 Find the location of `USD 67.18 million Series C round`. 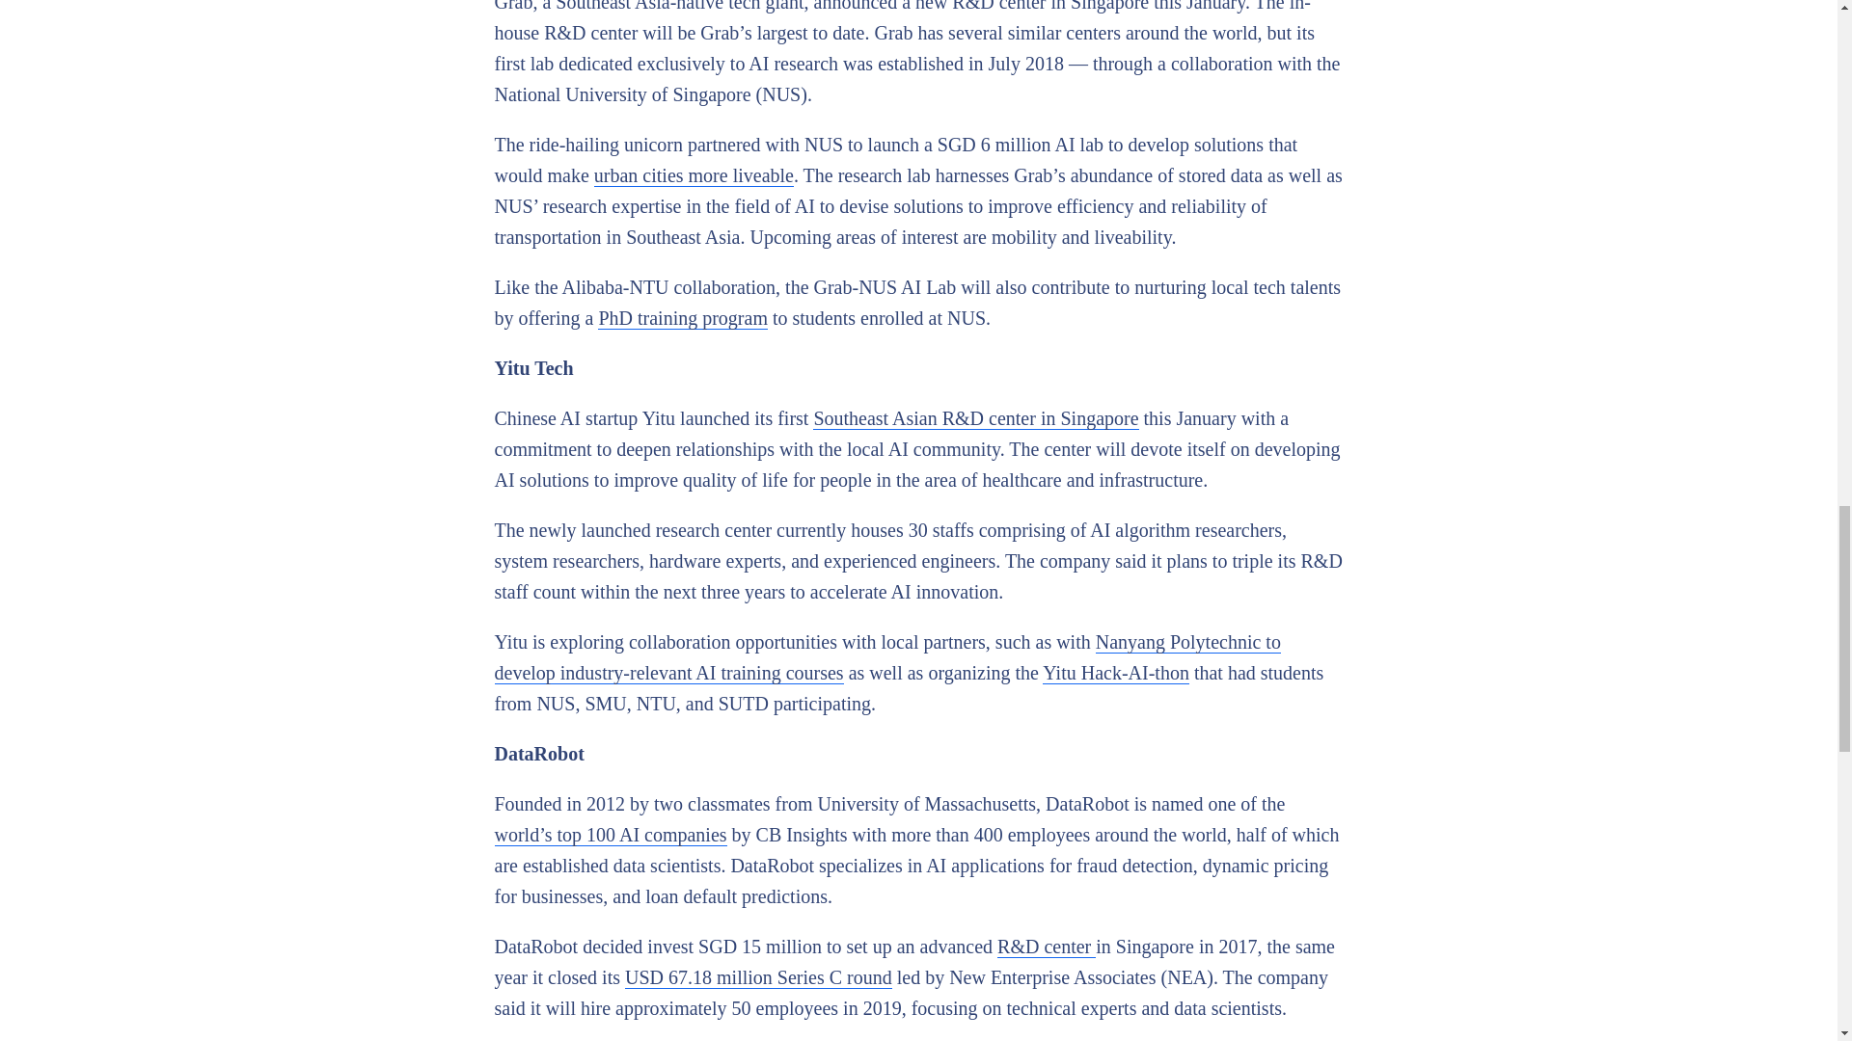

USD 67.18 million Series C round is located at coordinates (758, 977).